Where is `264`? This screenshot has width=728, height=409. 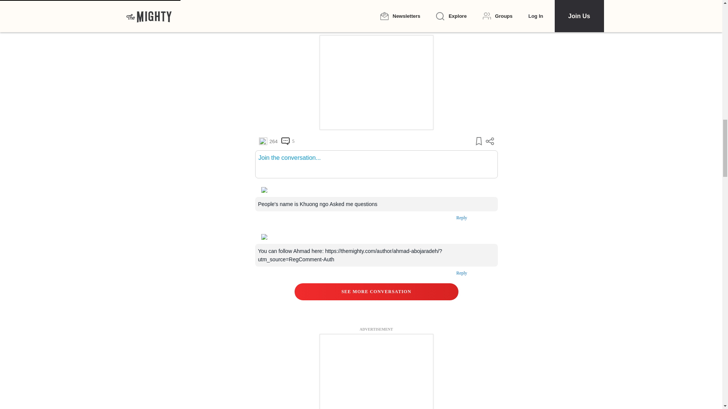 264 is located at coordinates (268, 141).